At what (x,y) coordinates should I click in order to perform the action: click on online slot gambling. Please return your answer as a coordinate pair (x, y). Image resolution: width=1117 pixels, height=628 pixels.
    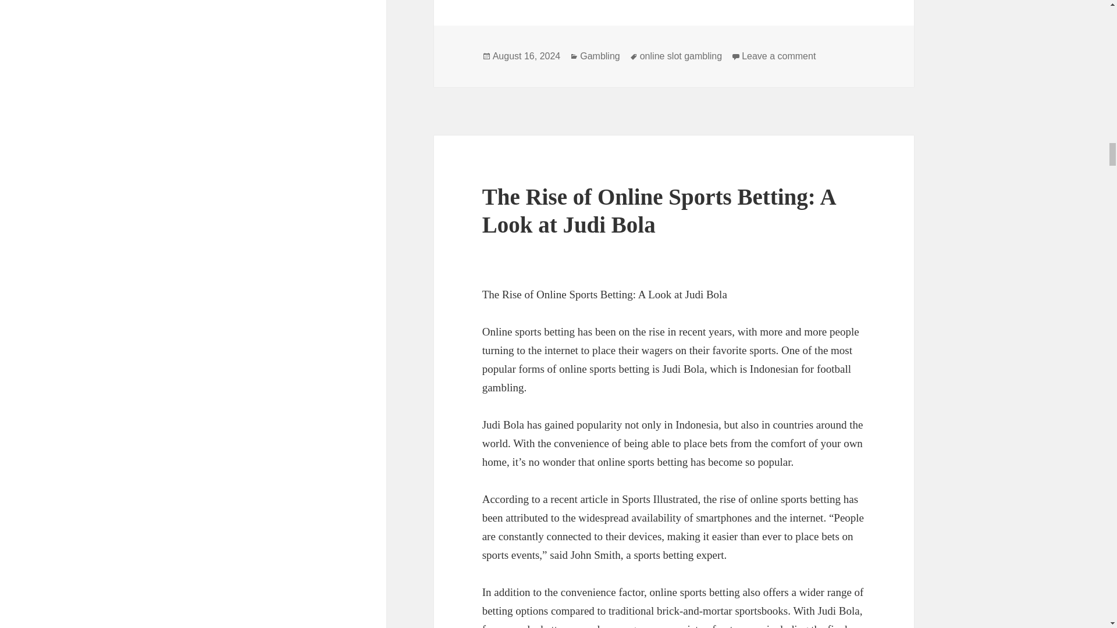
    Looking at the image, I should click on (681, 56).